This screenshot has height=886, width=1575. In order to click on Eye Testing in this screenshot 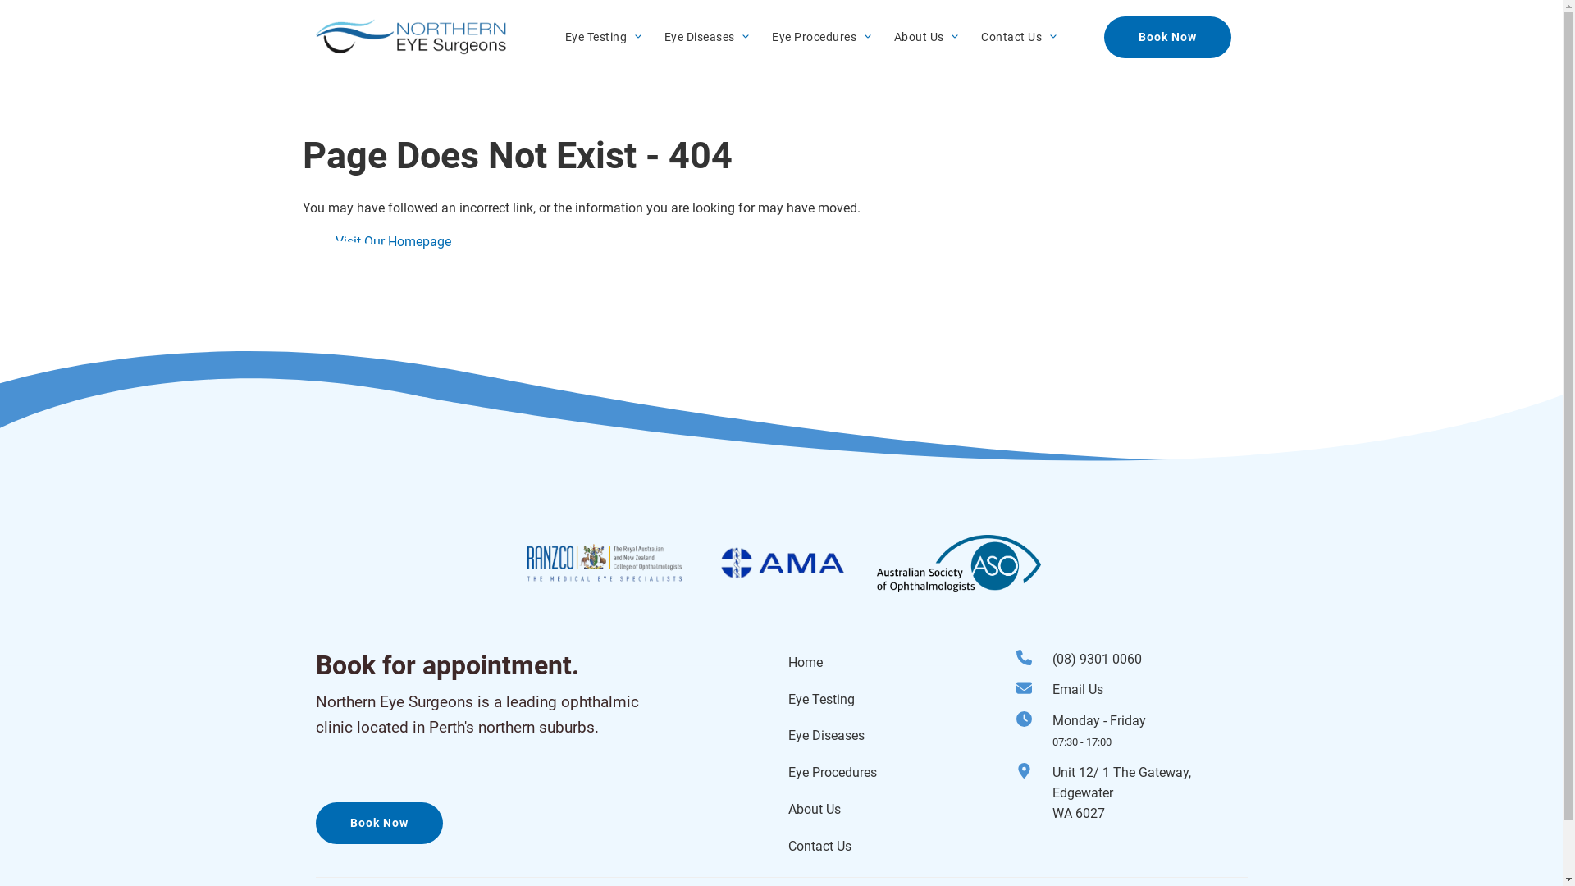, I will do `click(820, 699)`.